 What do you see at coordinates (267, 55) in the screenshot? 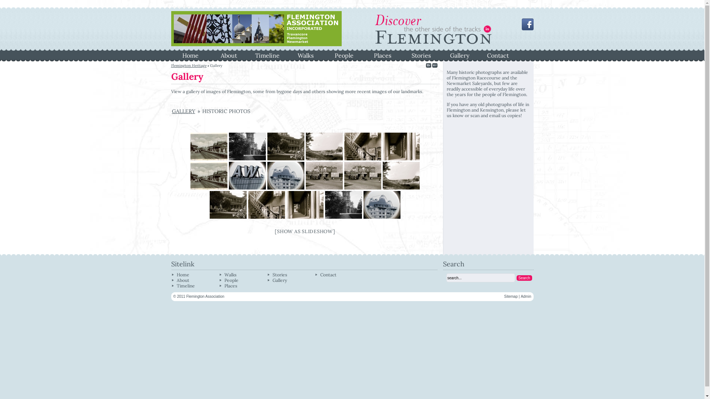
I see `Timeline` at bounding box center [267, 55].